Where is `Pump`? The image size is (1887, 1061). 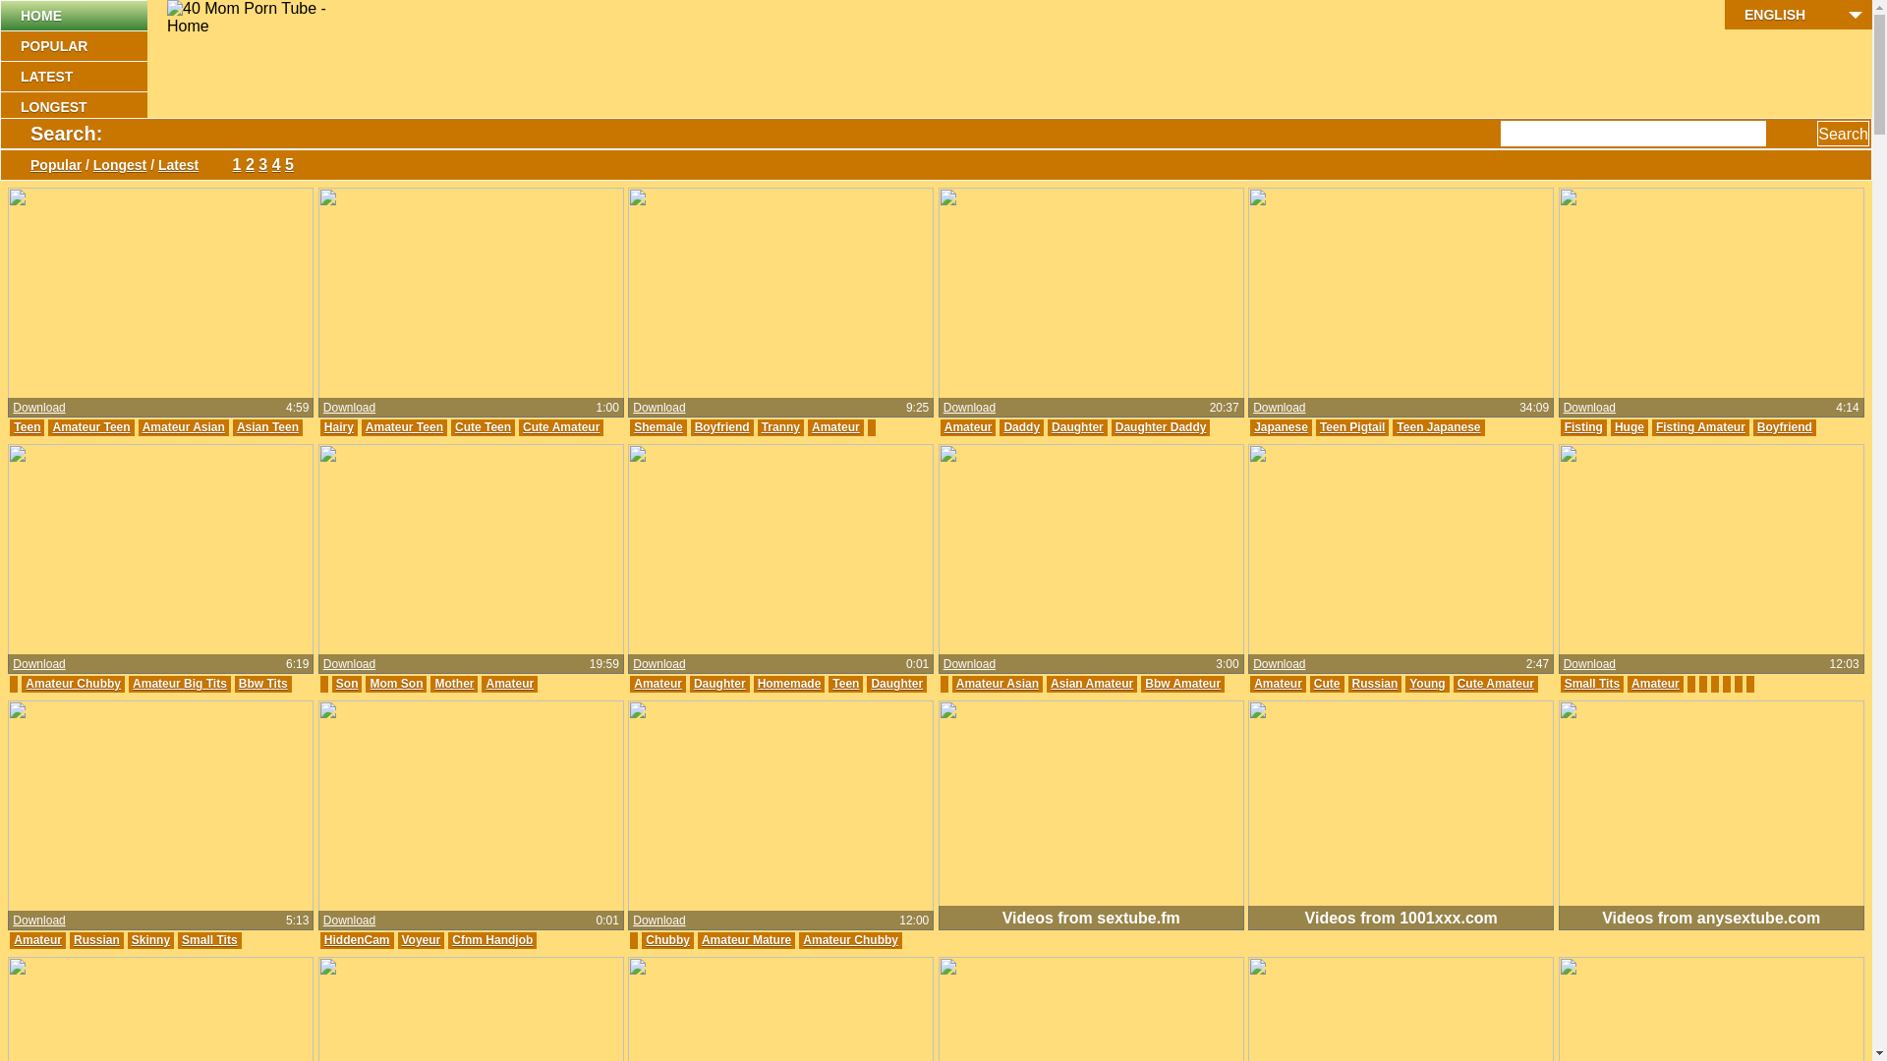
Pump is located at coordinates (1580, 470).